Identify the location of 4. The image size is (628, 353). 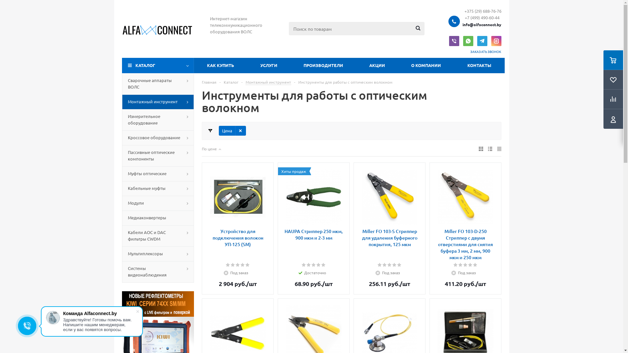
(394, 265).